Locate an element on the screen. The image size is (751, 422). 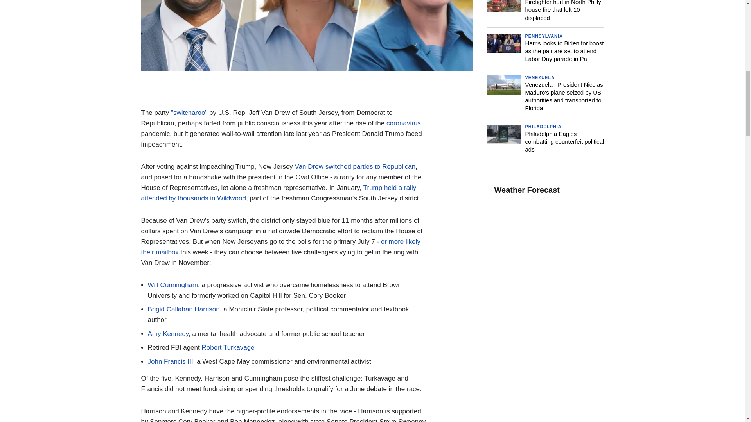
"switcharoo" is located at coordinates (189, 113).